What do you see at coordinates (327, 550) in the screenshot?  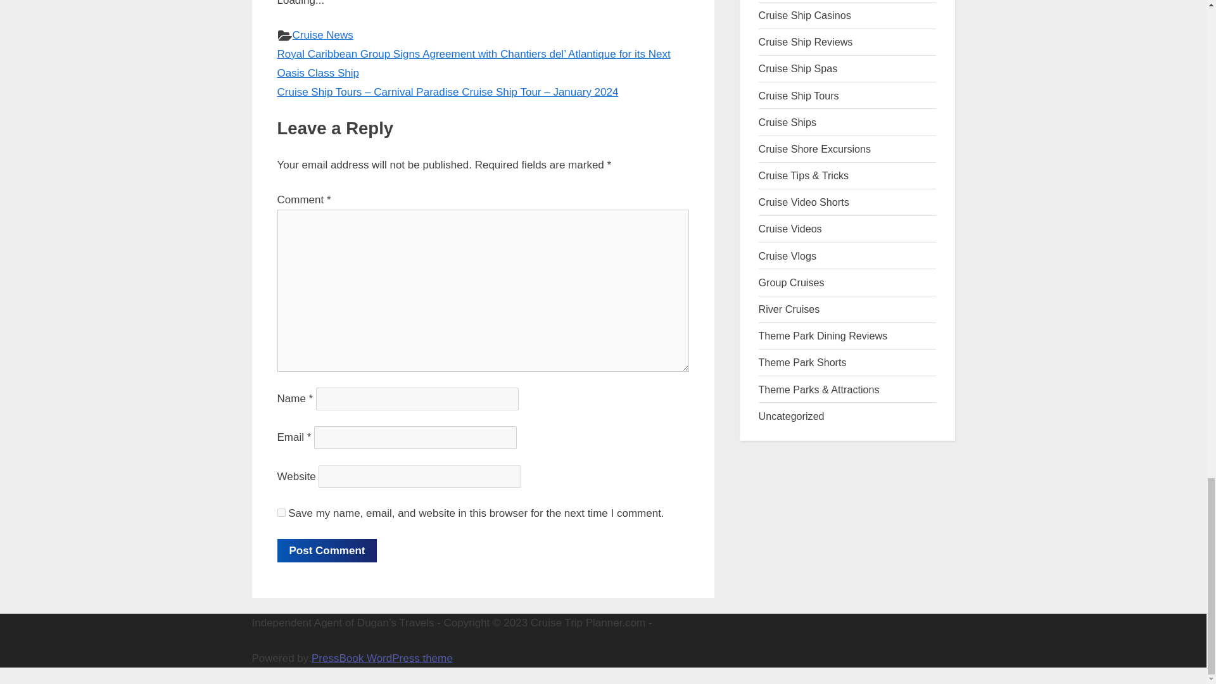 I see `Post Comment` at bounding box center [327, 550].